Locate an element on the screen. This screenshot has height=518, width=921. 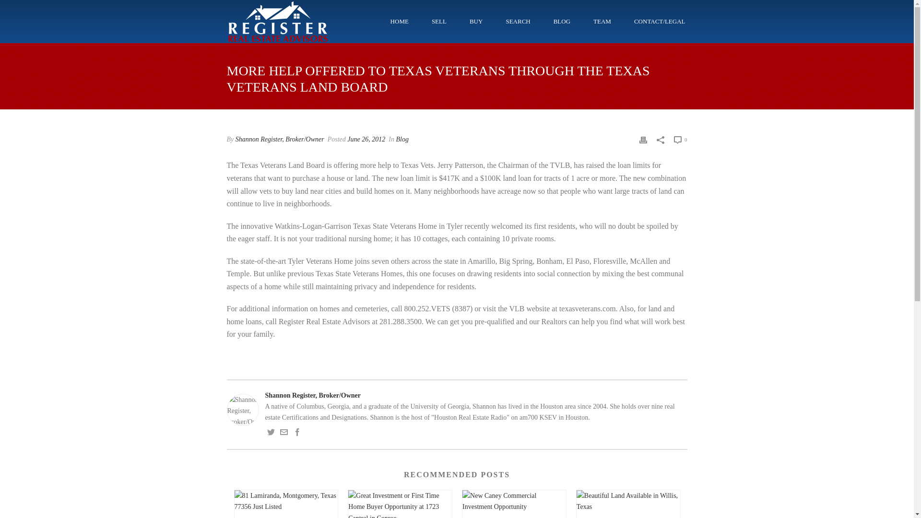
June 26, 2012 is located at coordinates (366, 139).